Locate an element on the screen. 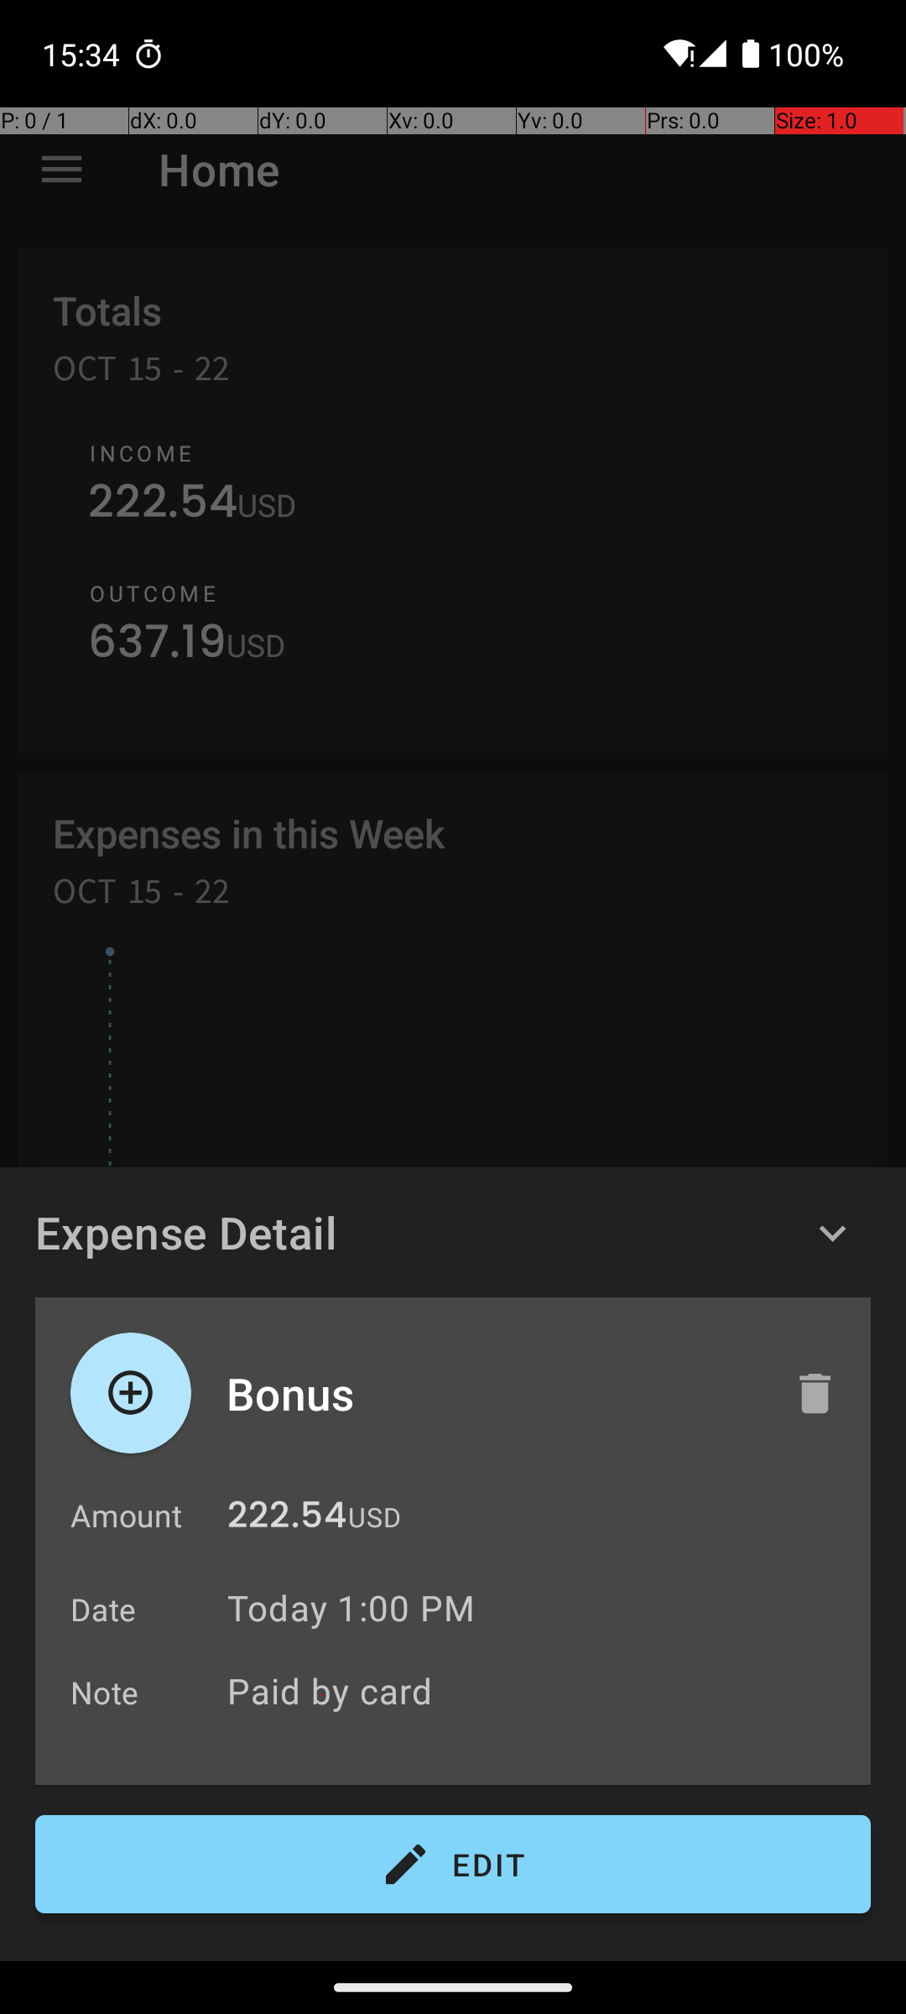 Image resolution: width=906 pixels, height=2014 pixels. 222.54 is located at coordinates (287, 1519).